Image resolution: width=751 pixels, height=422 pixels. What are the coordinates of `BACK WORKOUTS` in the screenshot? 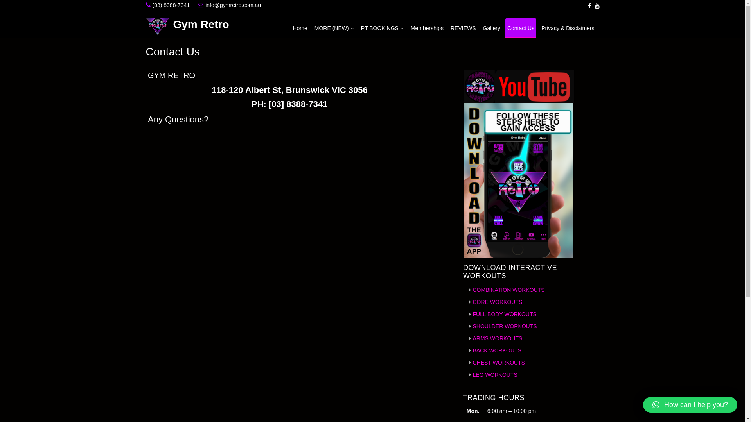 It's located at (497, 350).